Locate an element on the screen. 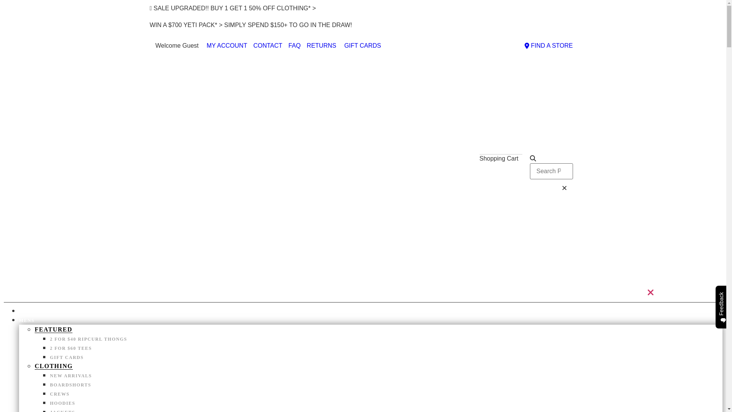 The image size is (732, 412). FEATURED is located at coordinates (53, 330).